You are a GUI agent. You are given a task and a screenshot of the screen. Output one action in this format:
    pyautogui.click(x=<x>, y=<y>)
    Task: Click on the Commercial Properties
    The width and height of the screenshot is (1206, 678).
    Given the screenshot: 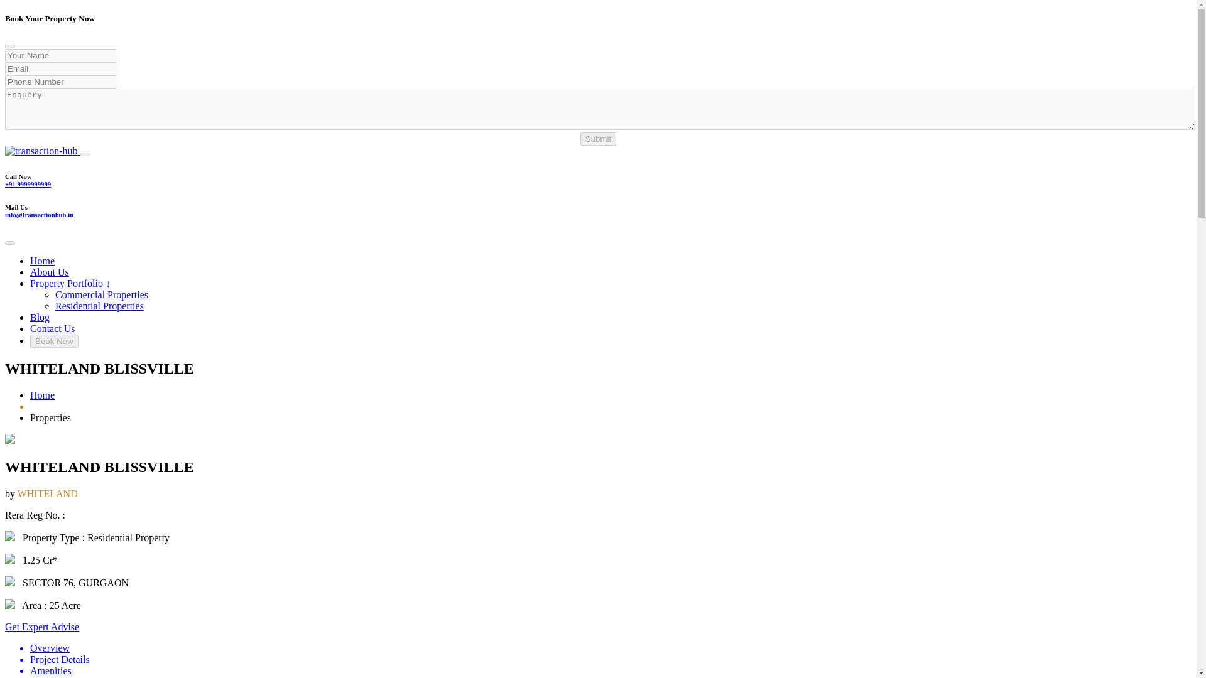 What is the action you would take?
    pyautogui.click(x=102, y=295)
    